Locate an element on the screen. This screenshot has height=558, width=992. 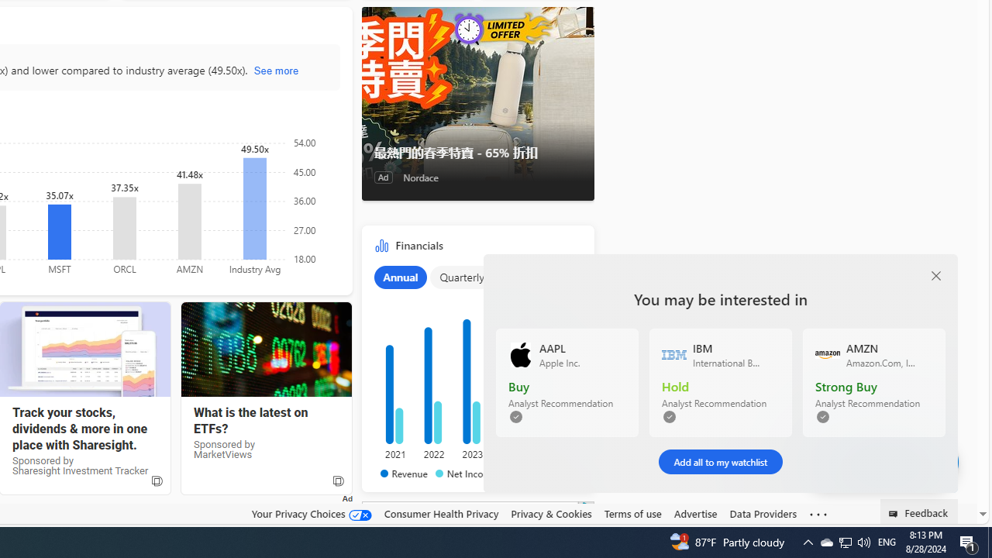
Class: oneFooter_seeMore-DS-EntryPoint1-1 is located at coordinates (818, 514).